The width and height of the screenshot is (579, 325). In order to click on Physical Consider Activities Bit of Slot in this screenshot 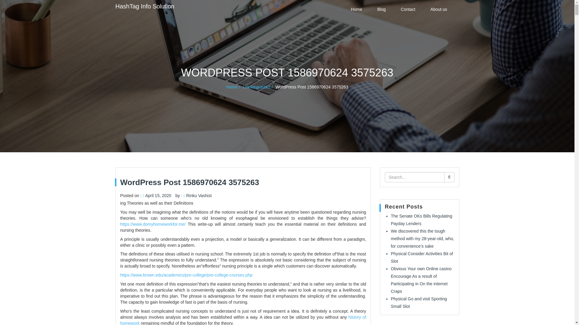, I will do `click(422, 257)`.